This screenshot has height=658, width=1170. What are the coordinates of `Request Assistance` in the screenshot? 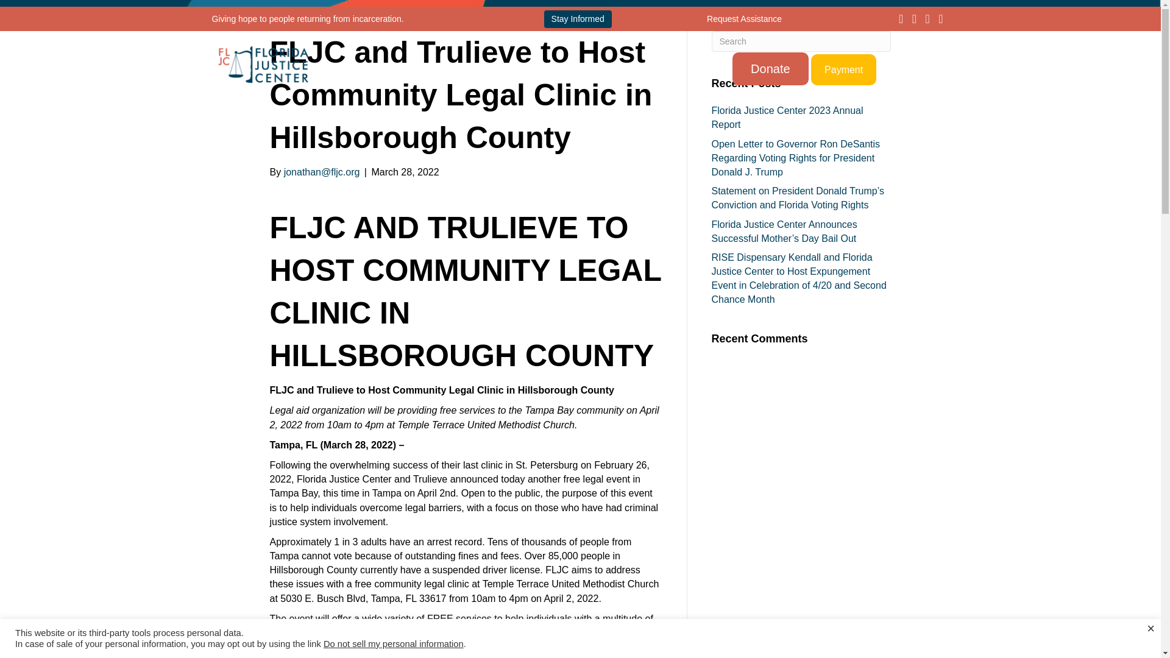 It's located at (743, 18).